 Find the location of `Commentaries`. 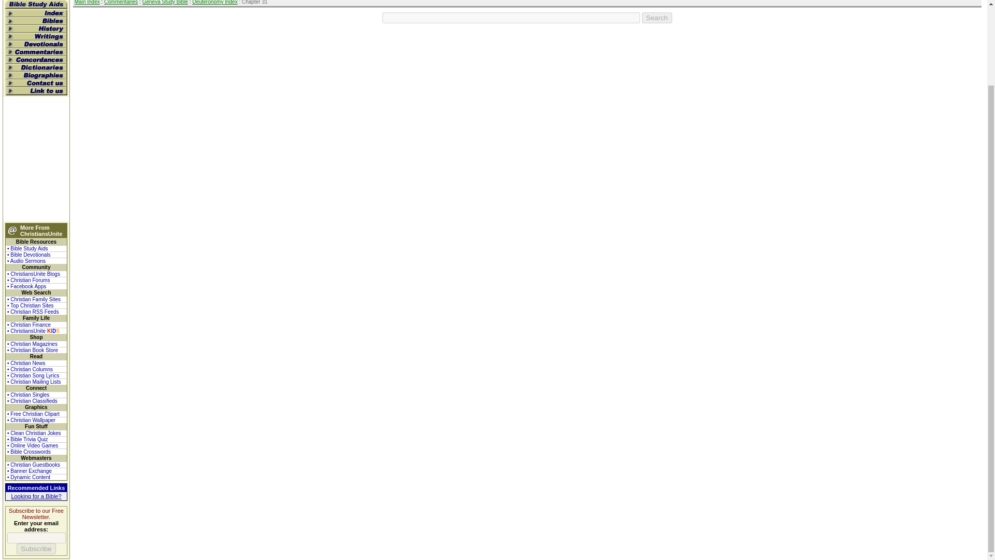

Commentaries is located at coordinates (121, 2).